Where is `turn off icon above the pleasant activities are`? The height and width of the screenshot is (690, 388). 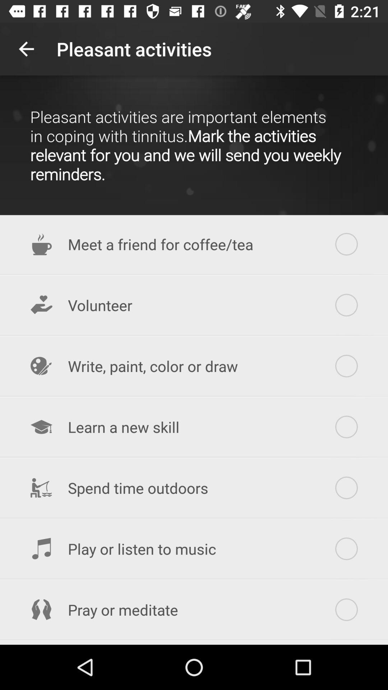 turn off icon above the pleasant activities are is located at coordinates (26, 49).